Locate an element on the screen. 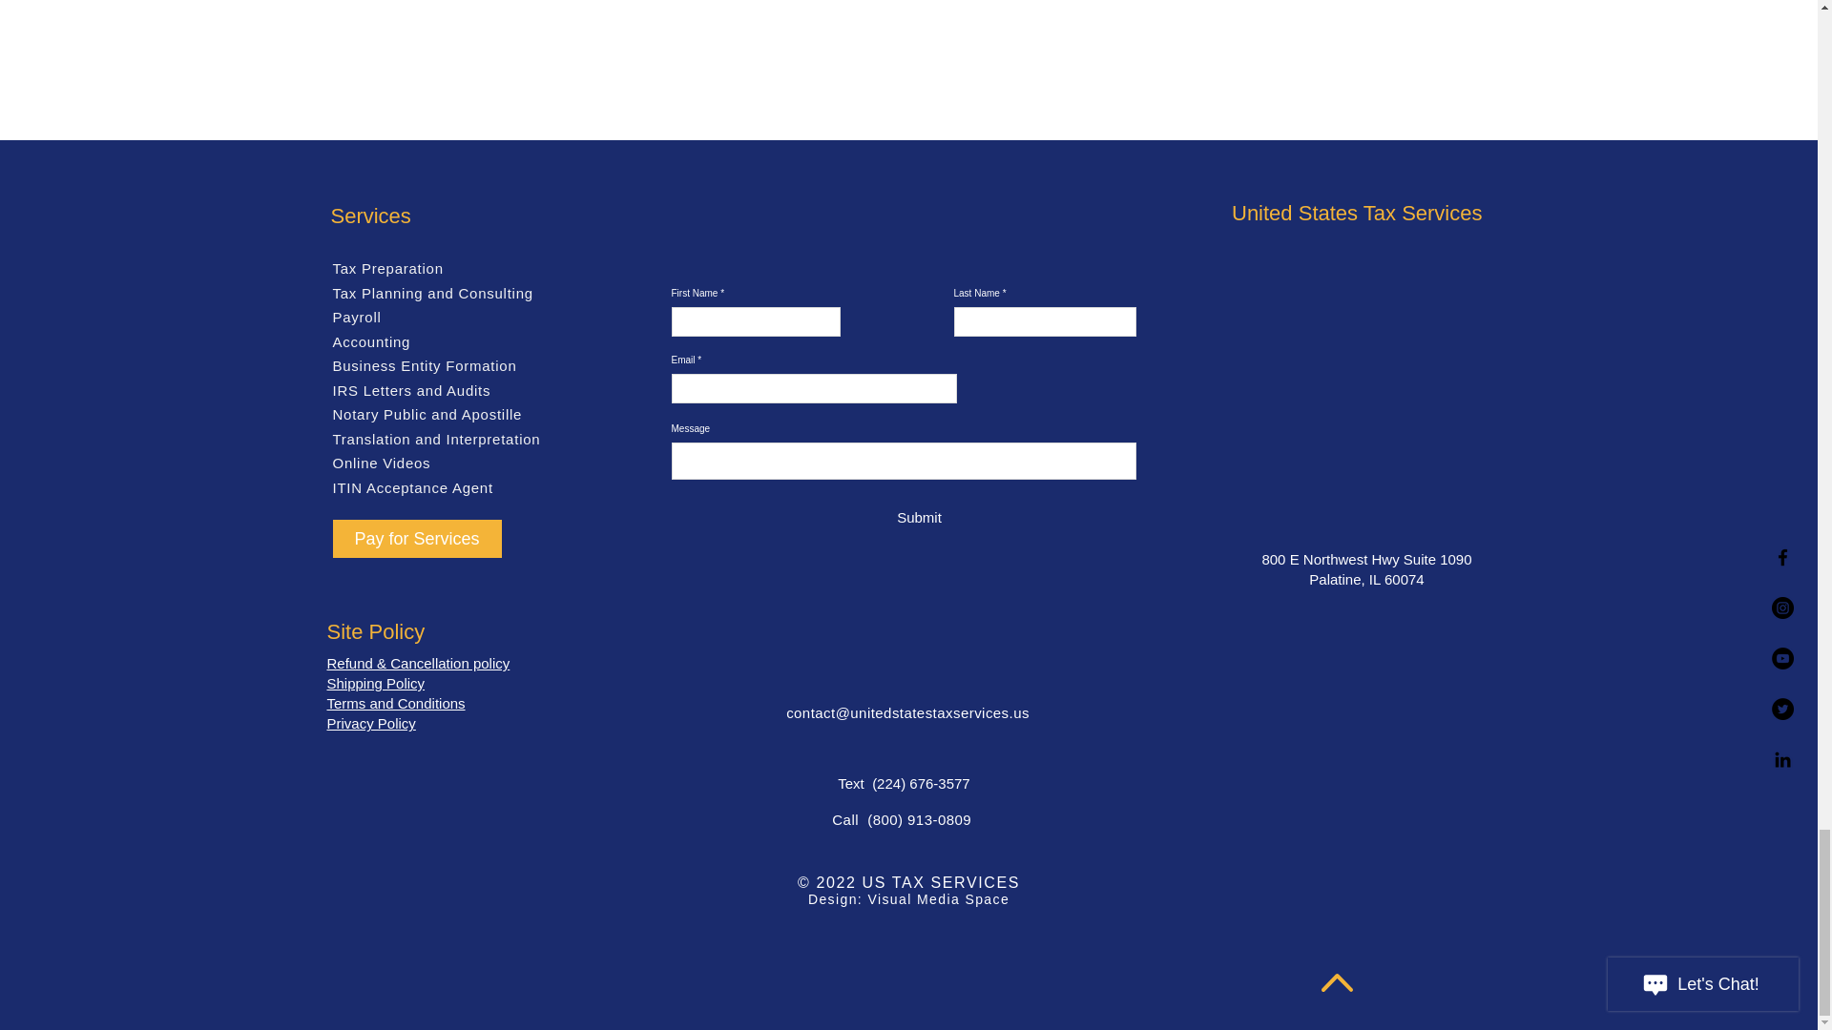 This screenshot has width=1832, height=1030. Notary Public and Apostille is located at coordinates (427, 414).